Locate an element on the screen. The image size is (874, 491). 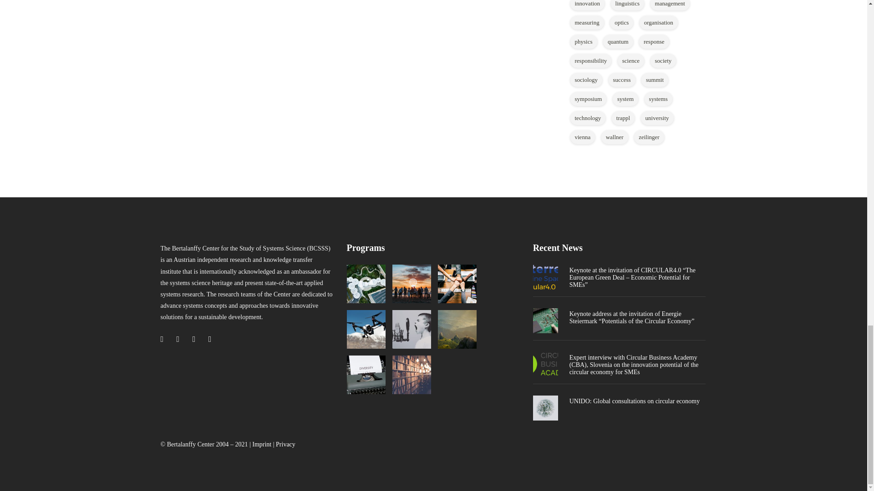
Transdisciplinarity Lab is located at coordinates (457, 284).